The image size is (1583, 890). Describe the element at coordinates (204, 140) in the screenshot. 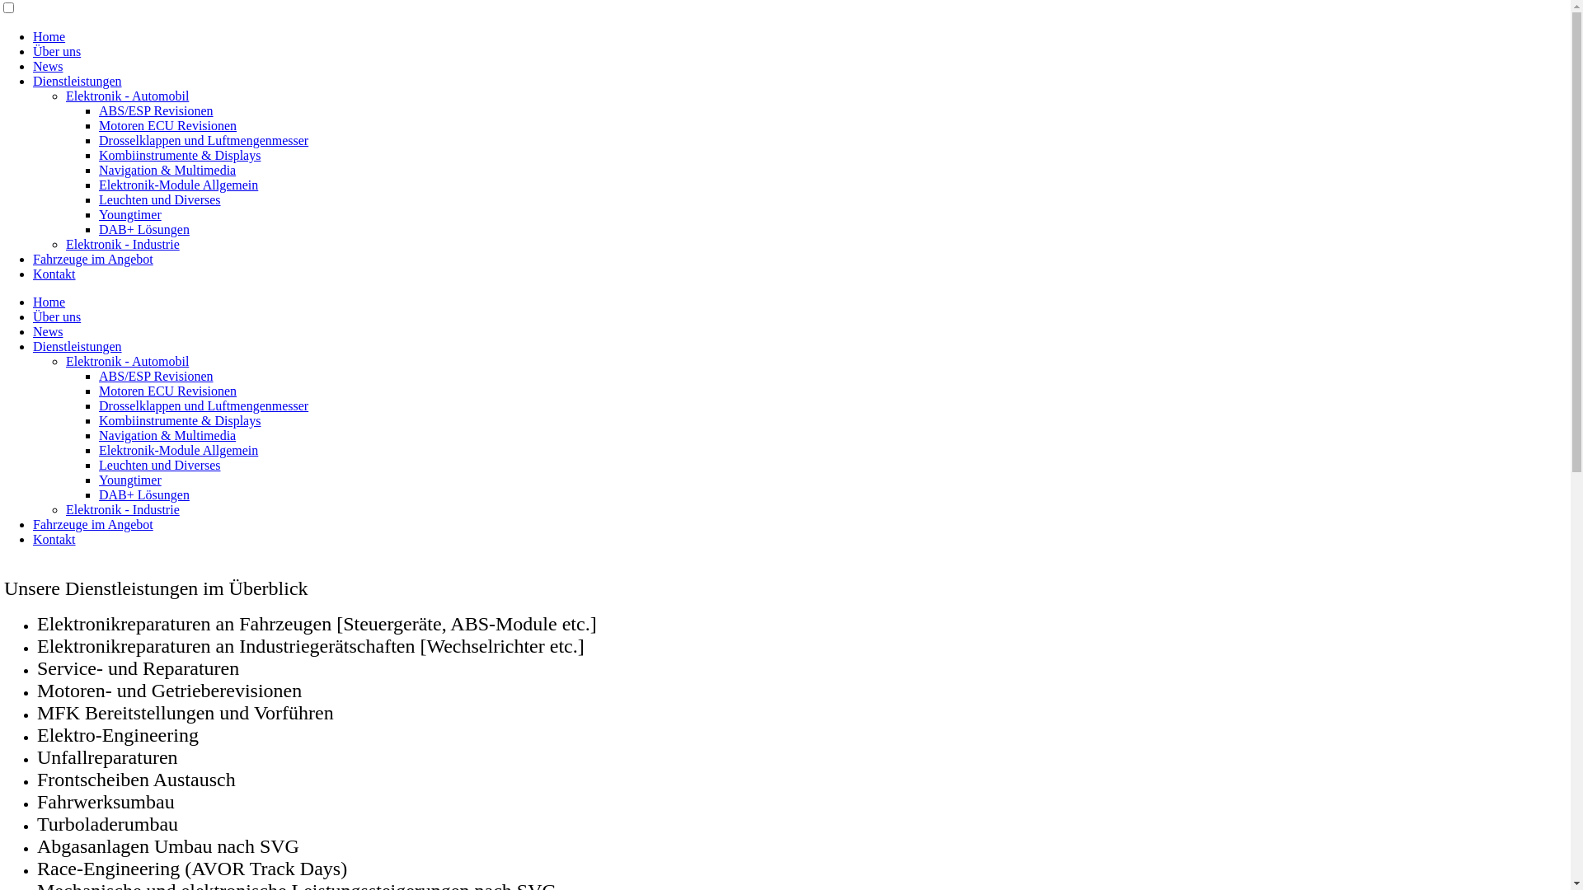

I see `Drosselklappen und Luftmengenmesser` at that location.